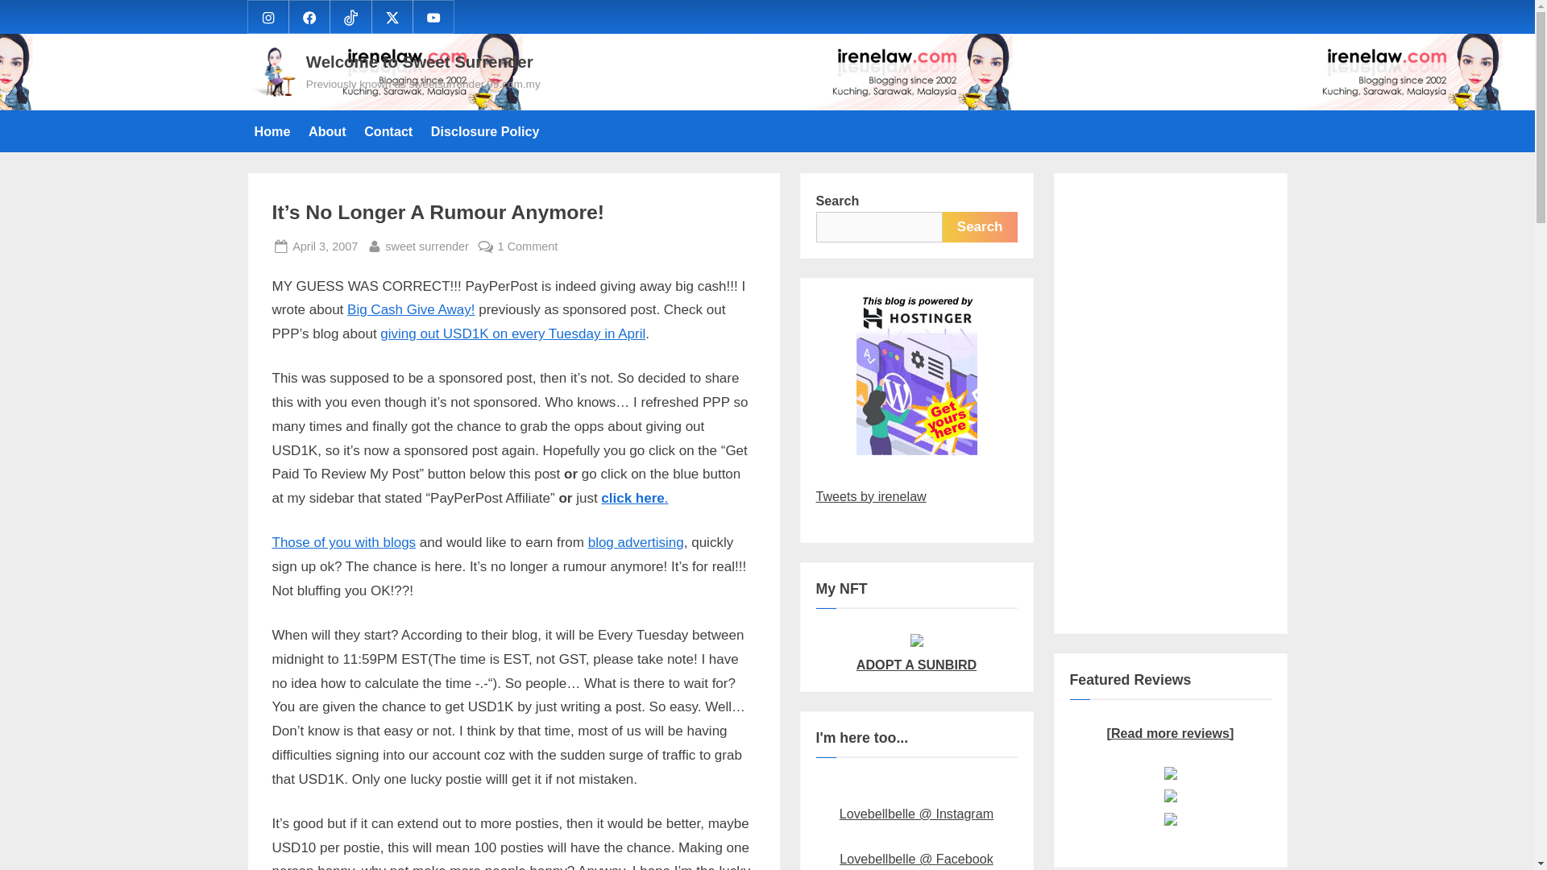 The width and height of the screenshot is (1547, 870). What do you see at coordinates (632, 498) in the screenshot?
I see `click here` at bounding box center [632, 498].